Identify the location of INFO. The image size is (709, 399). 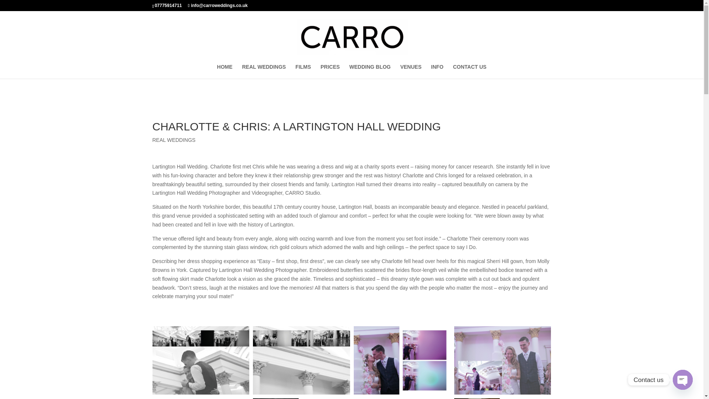
(437, 71).